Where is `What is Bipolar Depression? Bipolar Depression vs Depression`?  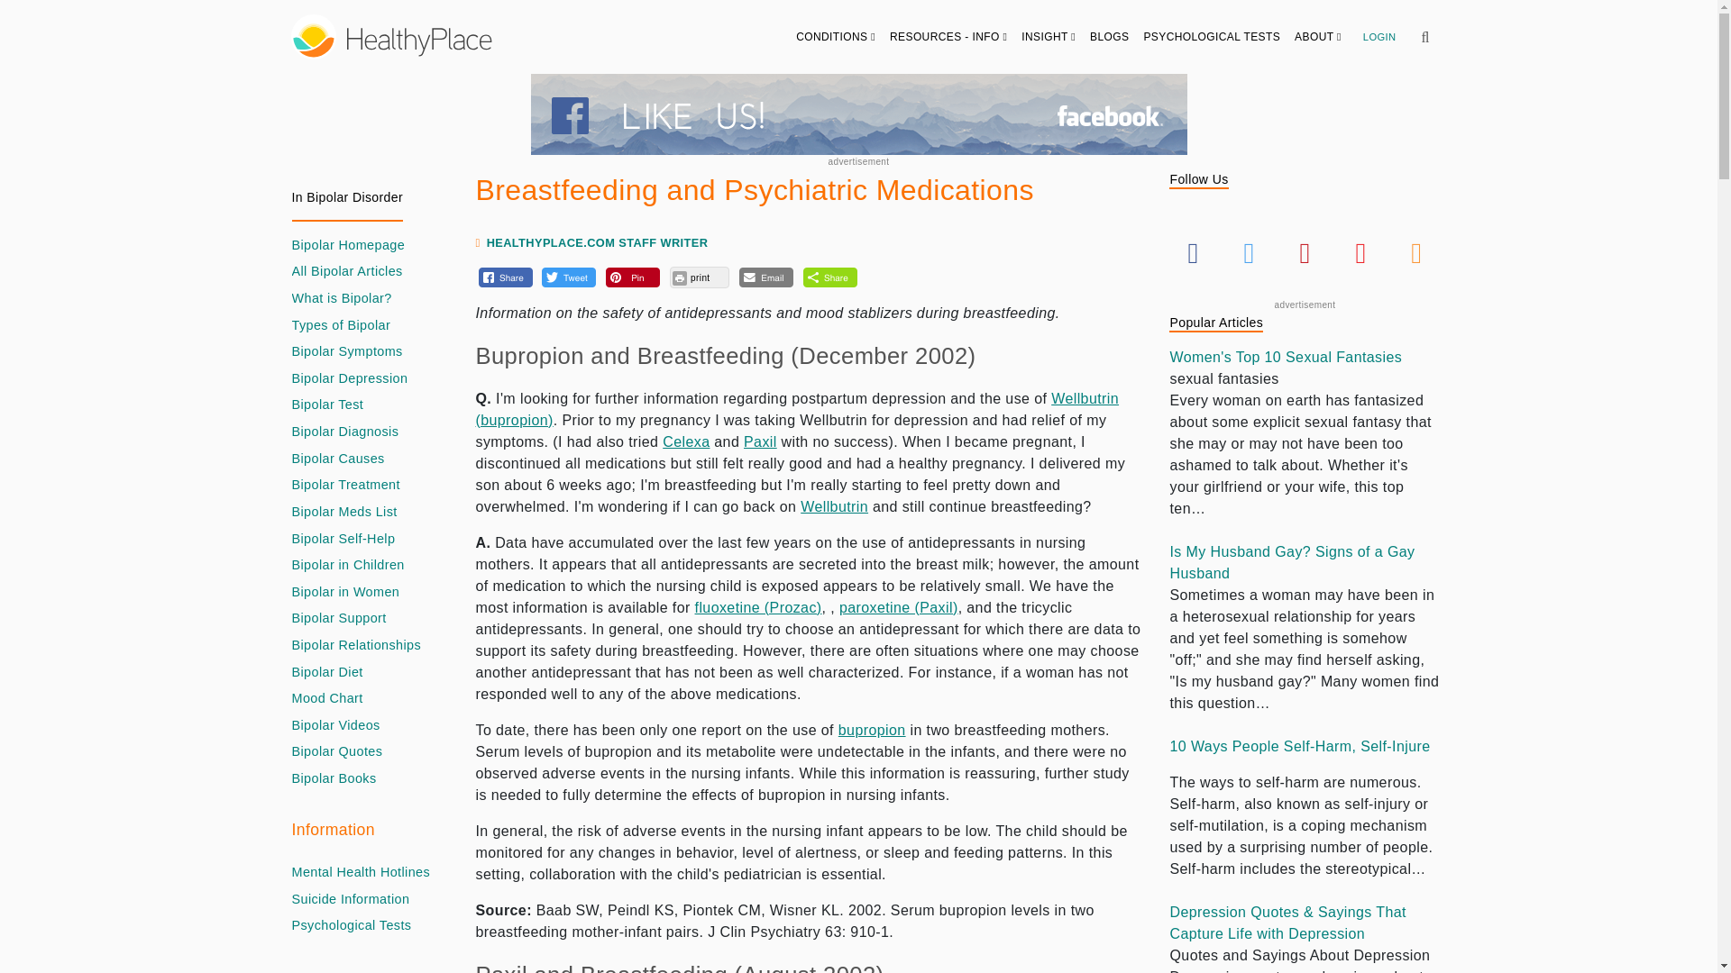
What is Bipolar Depression? Bipolar Depression vs Depression is located at coordinates (350, 379).